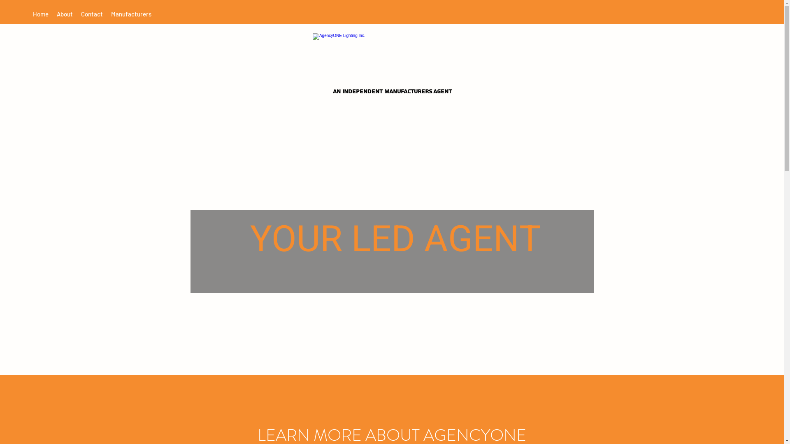  Describe the element at coordinates (92, 14) in the screenshot. I see `Contact` at that location.